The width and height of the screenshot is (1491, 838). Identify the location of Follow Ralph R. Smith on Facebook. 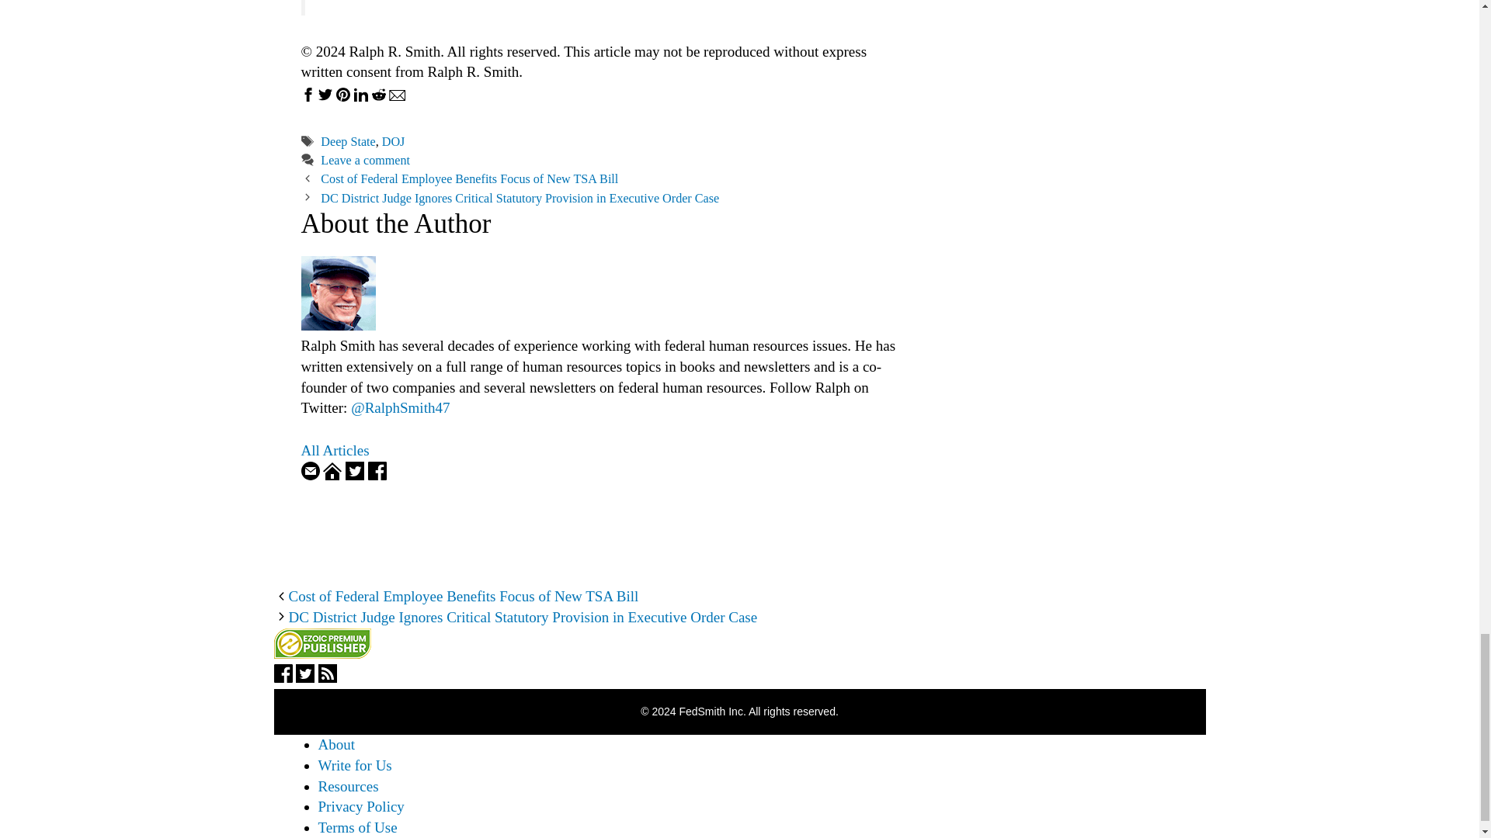
(377, 475).